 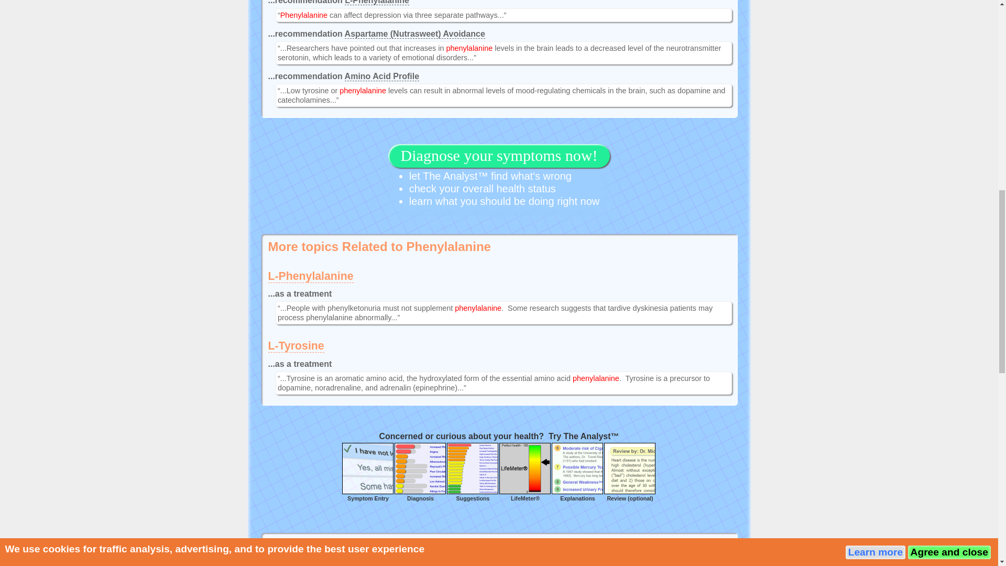 I want to click on Amino Acid Profile, so click(x=382, y=77).